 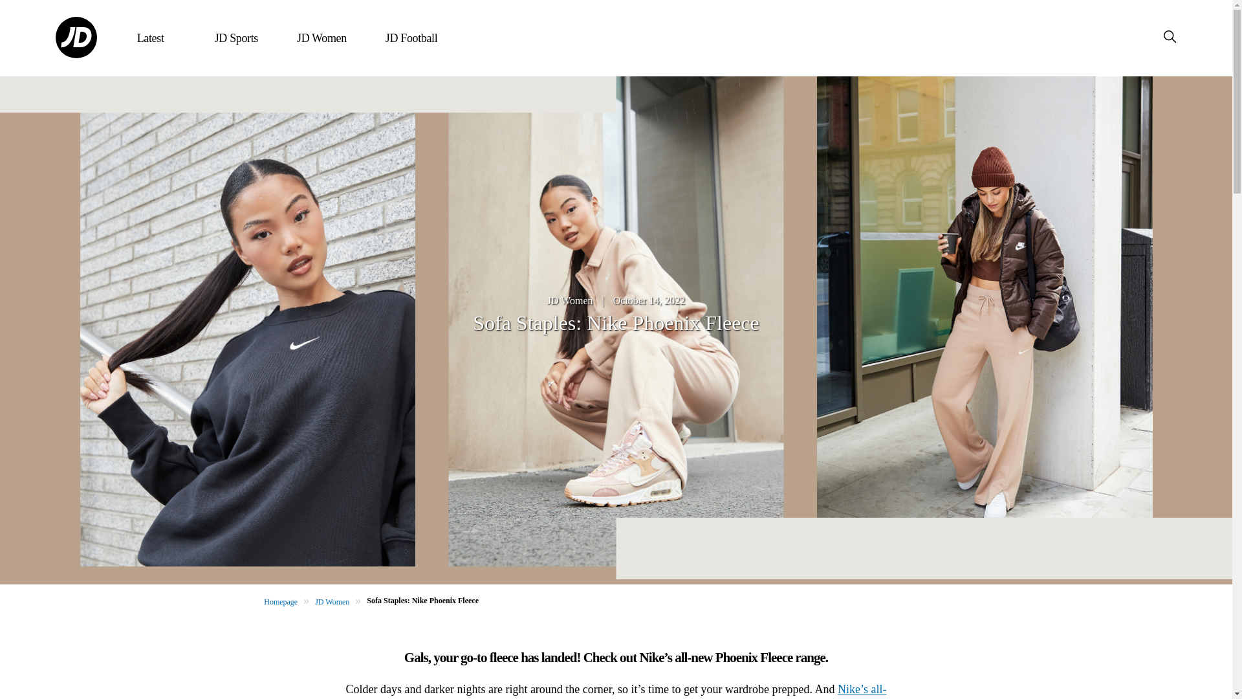 I want to click on JD Women, so click(x=332, y=602).